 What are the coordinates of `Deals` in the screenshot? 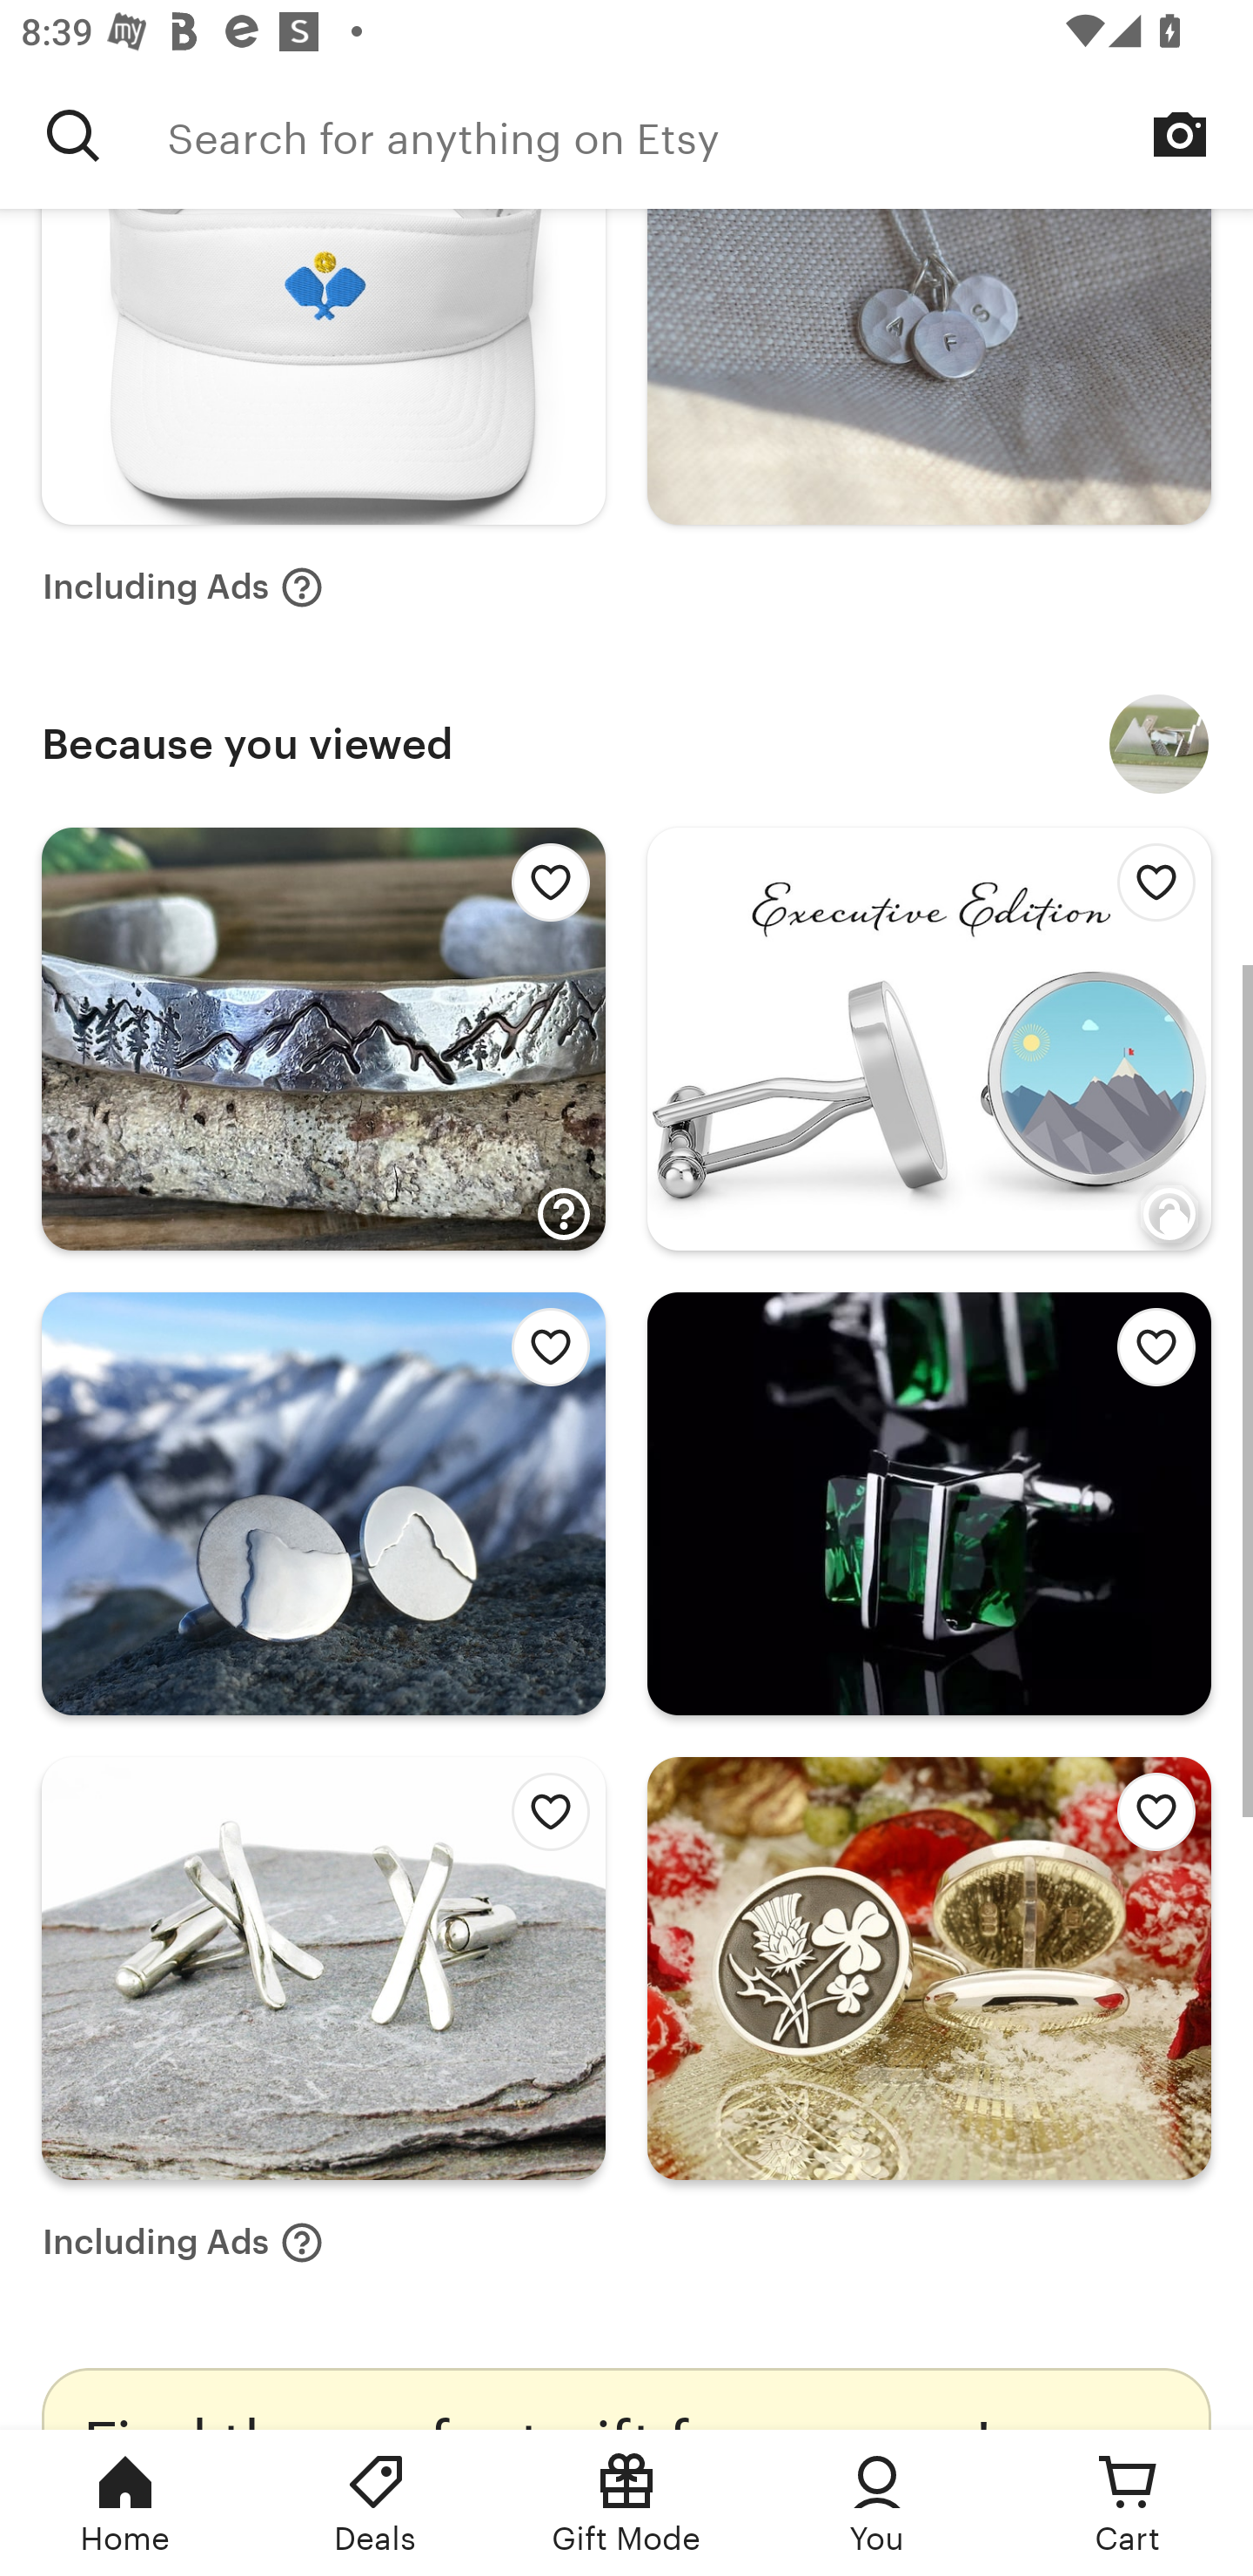 It's located at (376, 2503).